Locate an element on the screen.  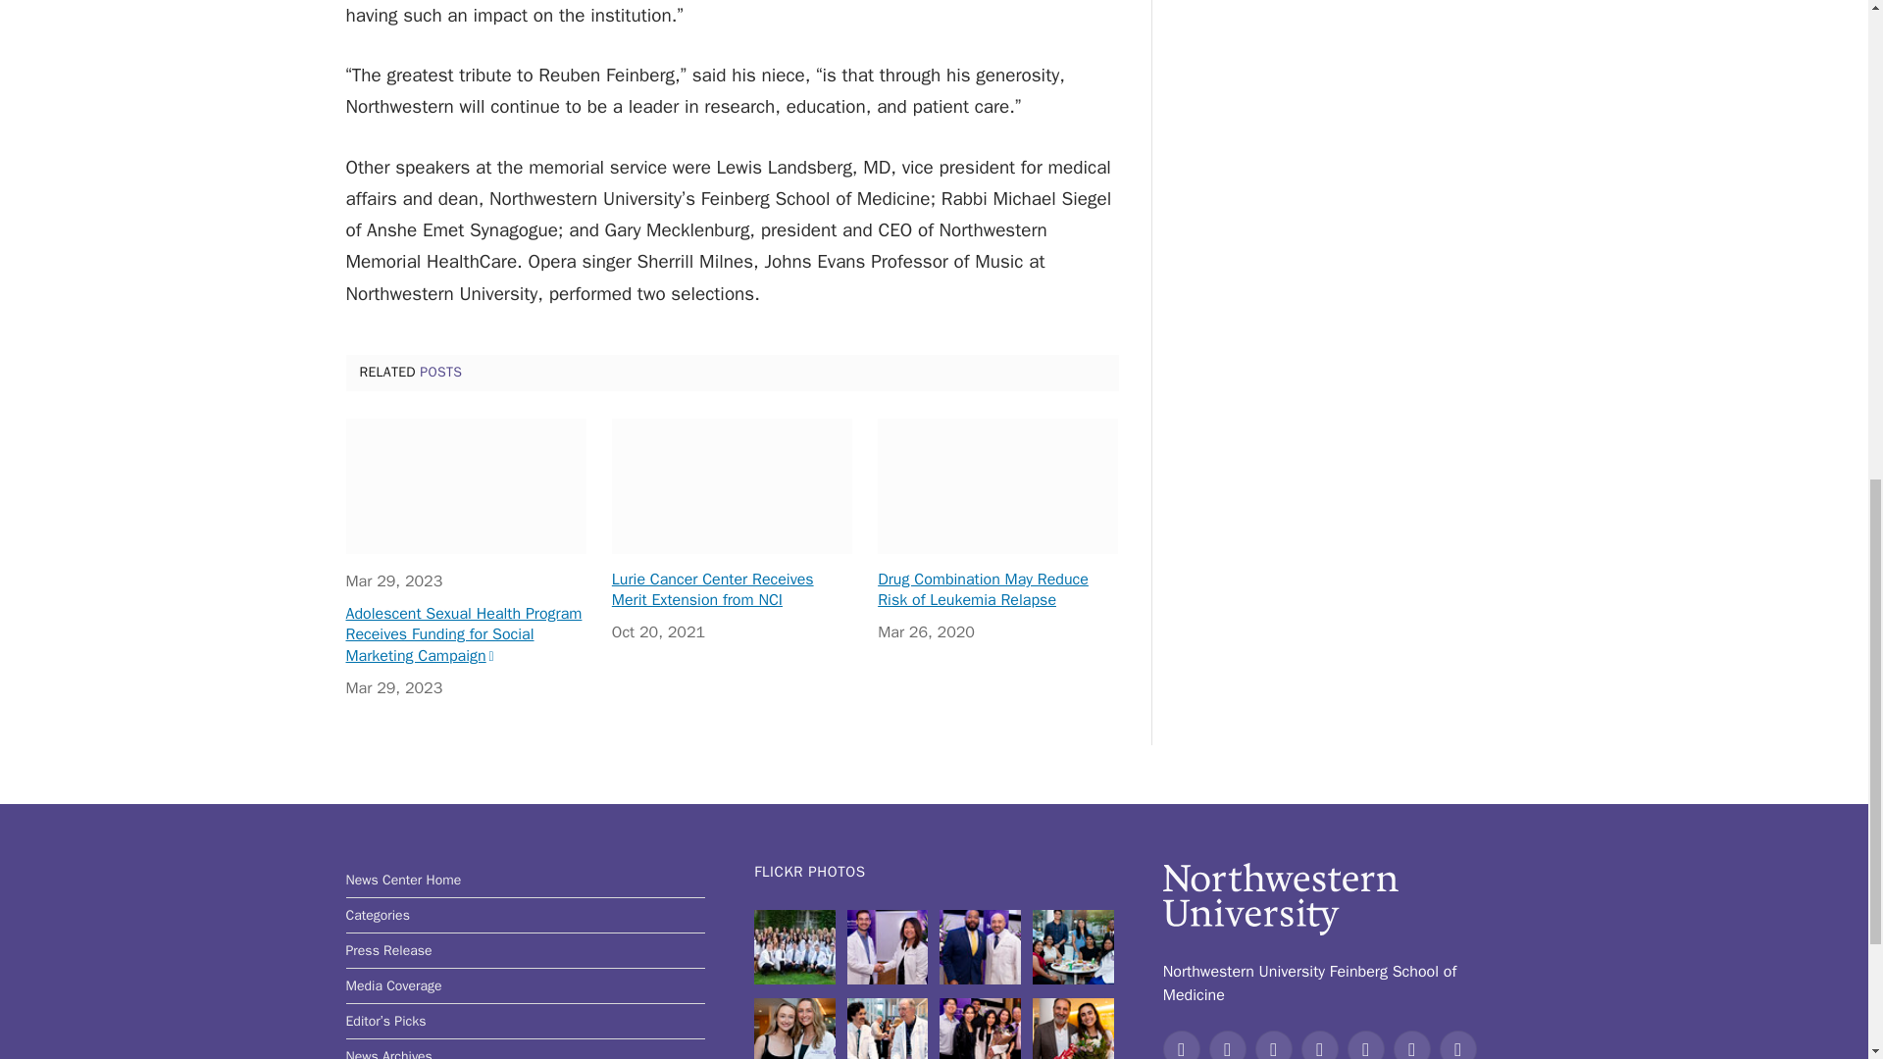
Drug Combination May Reduce Risk of Leukemia Relapse is located at coordinates (997, 485).